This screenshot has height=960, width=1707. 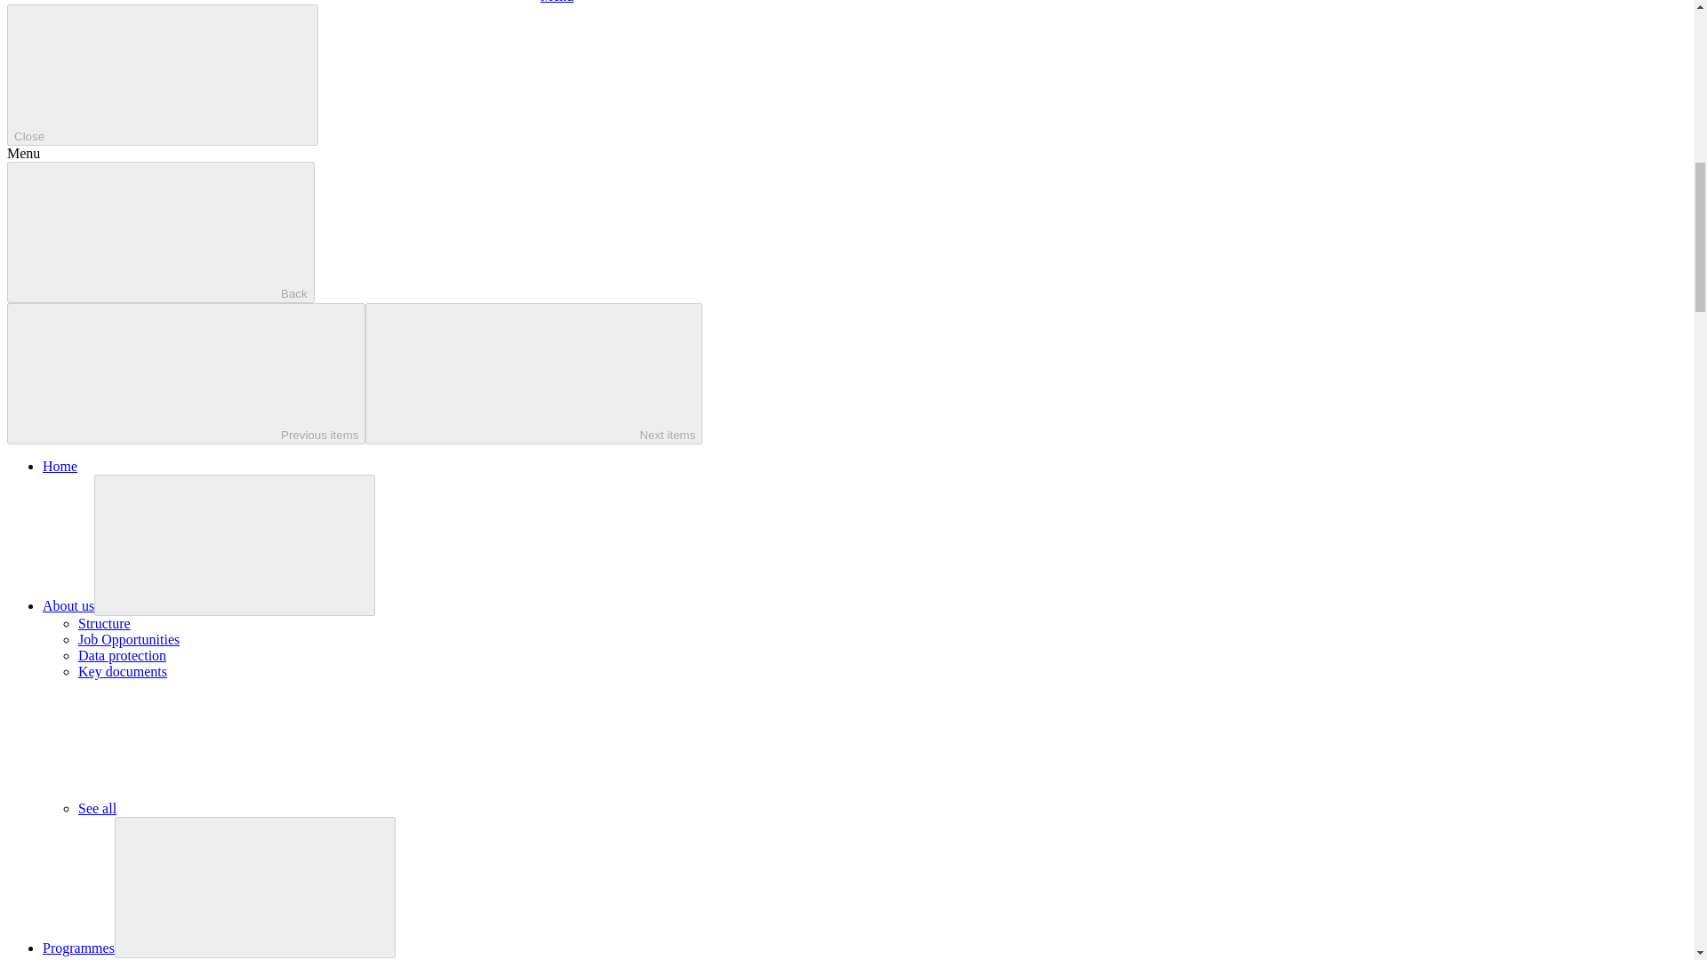 What do you see at coordinates (230, 808) in the screenshot?
I see `See all` at bounding box center [230, 808].